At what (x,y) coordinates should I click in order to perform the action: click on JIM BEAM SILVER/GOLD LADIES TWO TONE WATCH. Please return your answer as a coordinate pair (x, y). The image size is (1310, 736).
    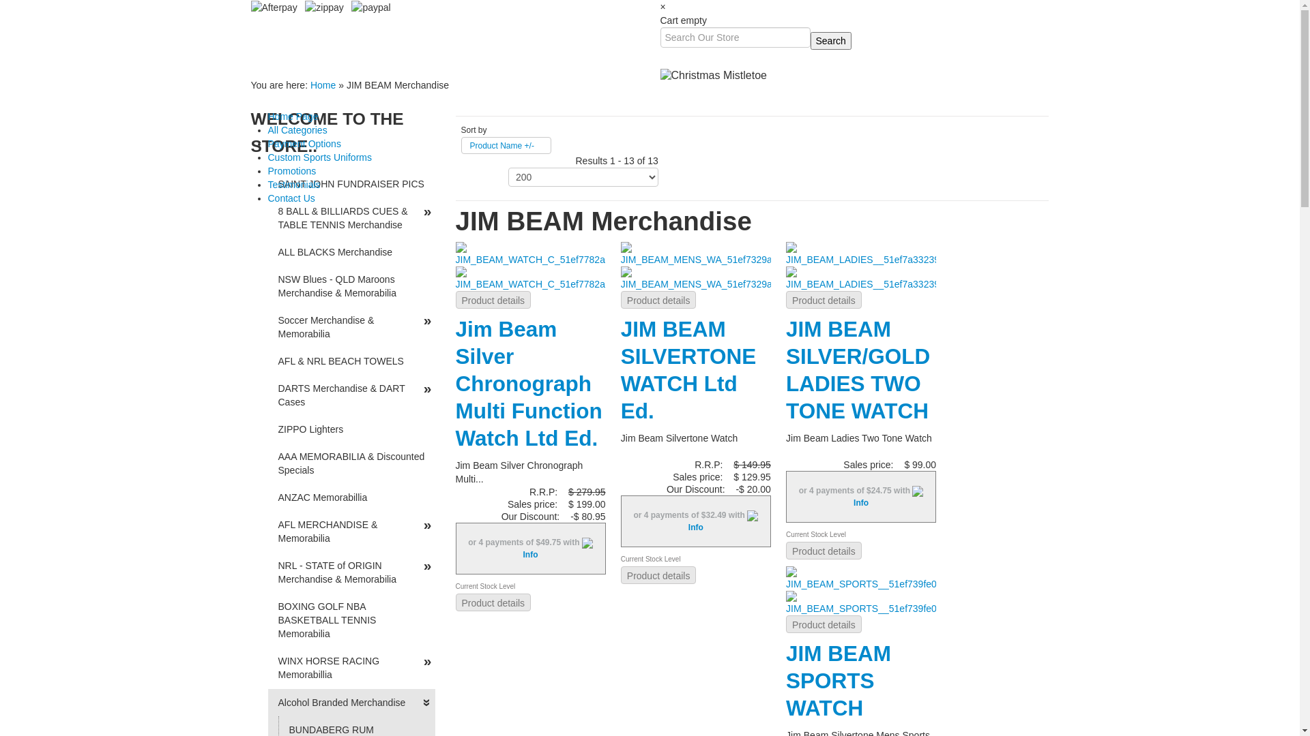
    Looking at the image, I should click on (858, 370).